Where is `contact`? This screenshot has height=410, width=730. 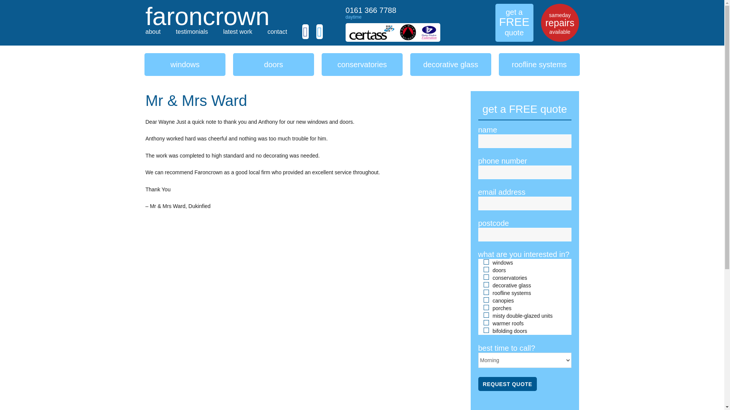
contact is located at coordinates (278, 31).